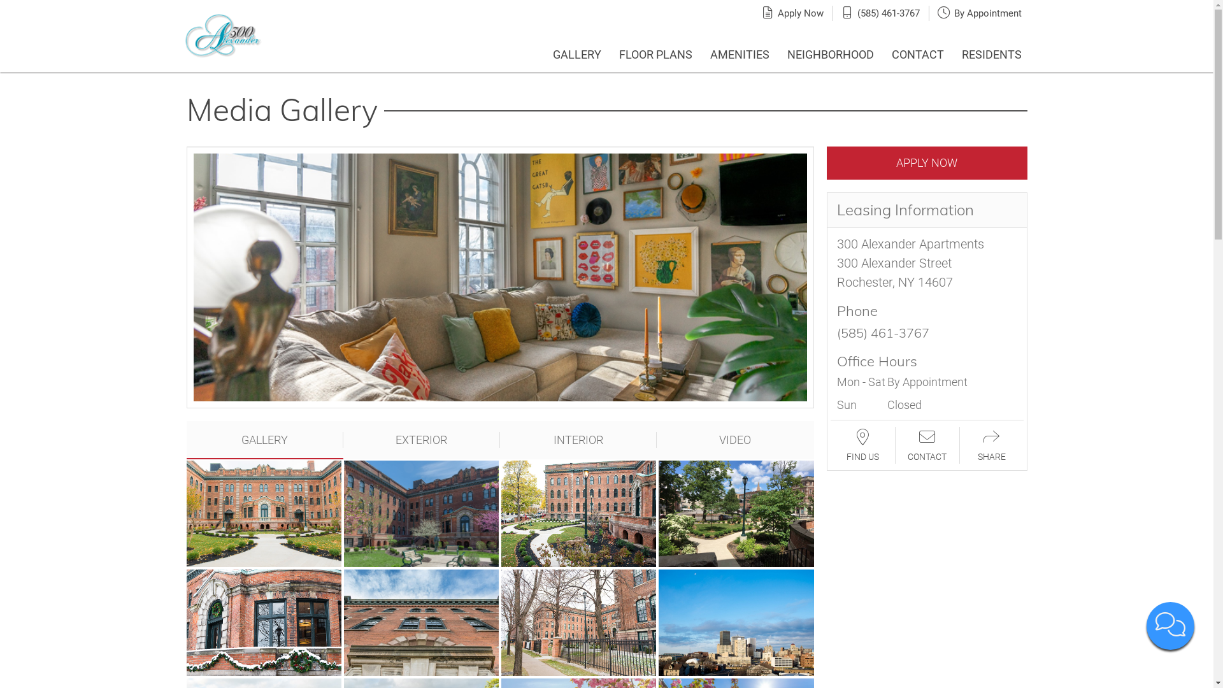  I want to click on SHARE, so click(991, 446).